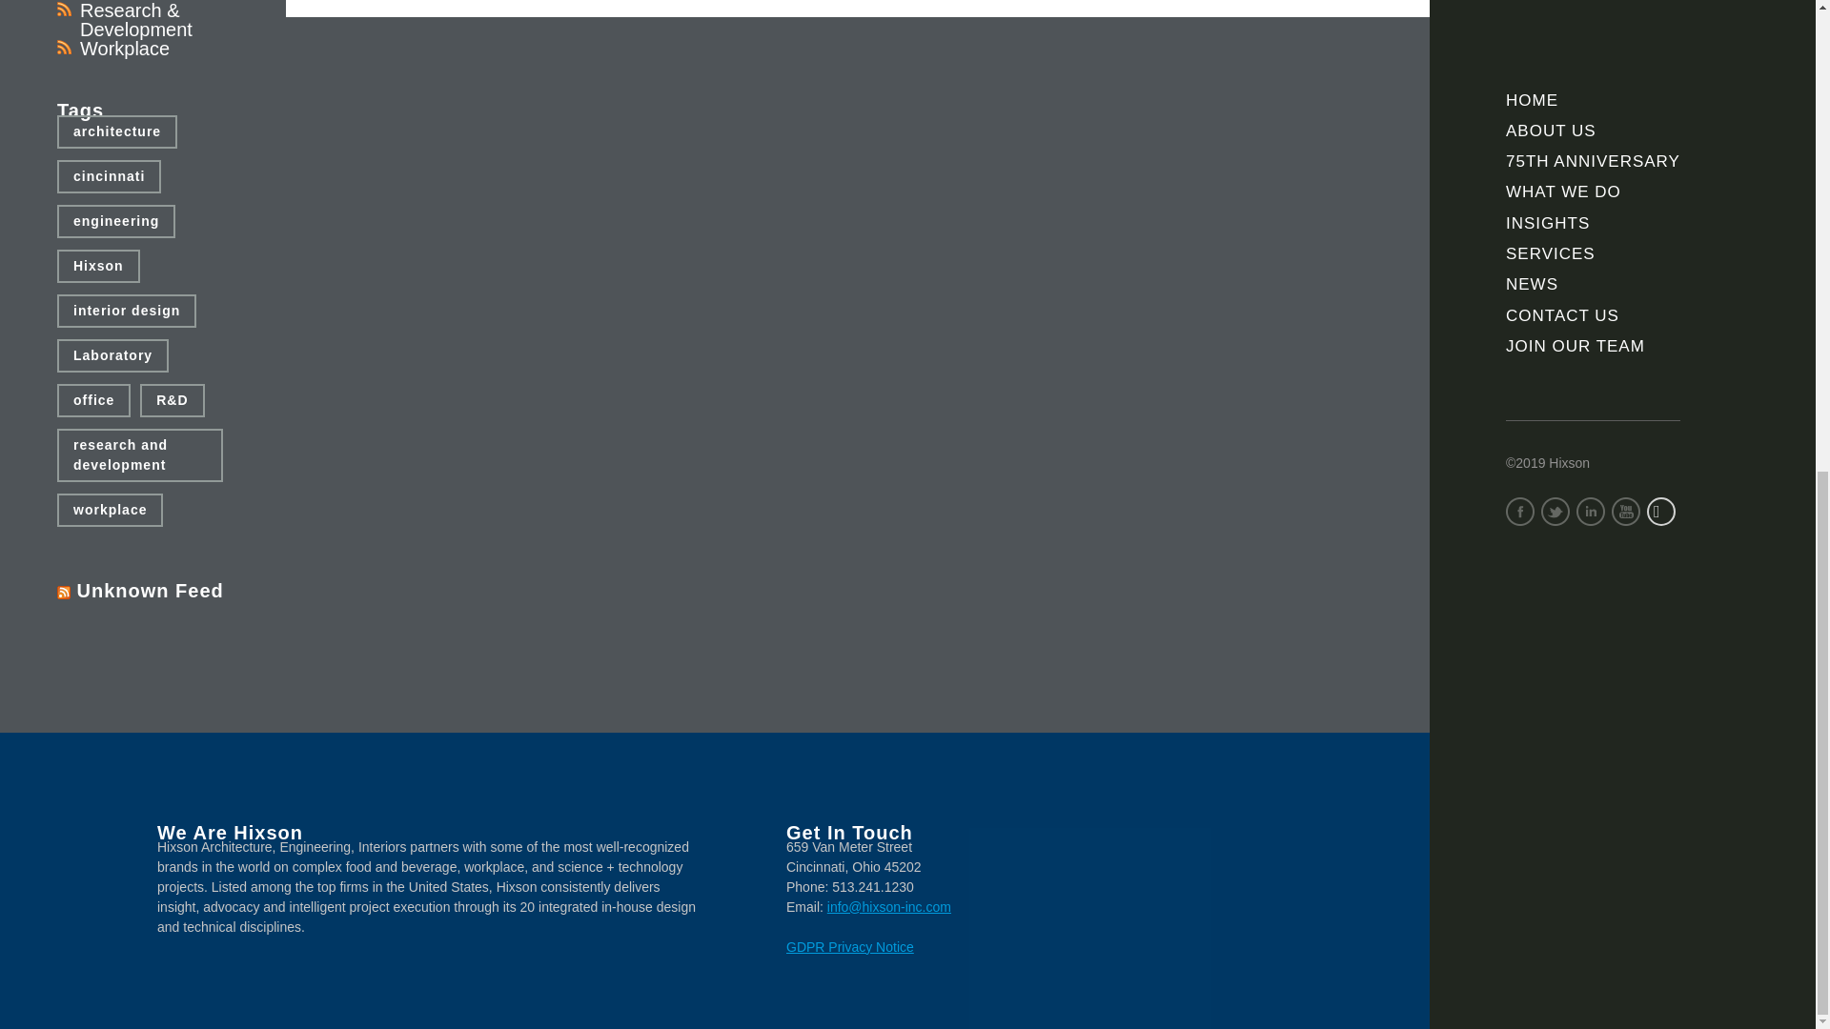 The width and height of the screenshot is (1830, 1029). I want to click on interior design, so click(126, 311).